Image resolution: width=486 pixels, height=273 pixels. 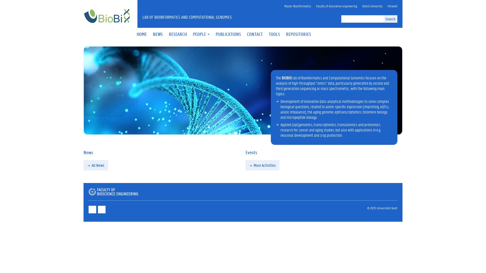 I want to click on TOOLS, so click(x=274, y=34).